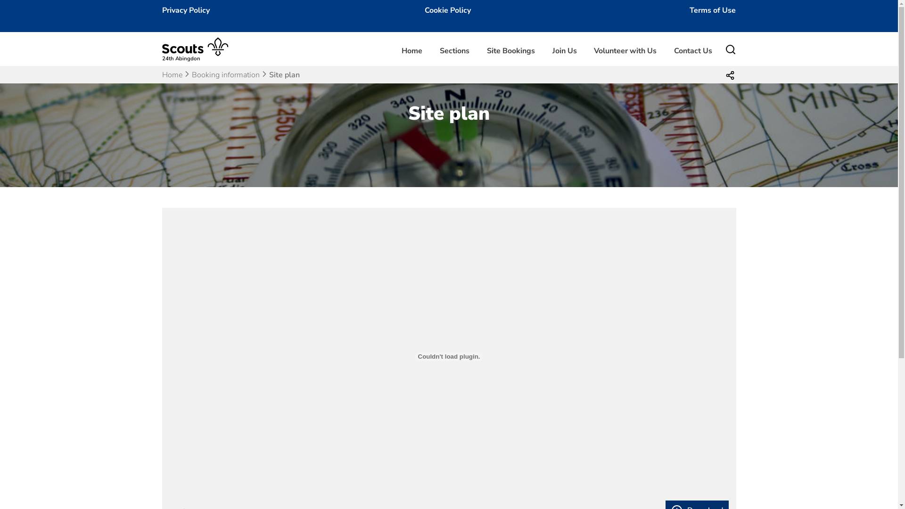 The height and width of the screenshot is (509, 905). What do you see at coordinates (173, 75) in the screenshot?
I see `Home` at bounding box center [173, 75].